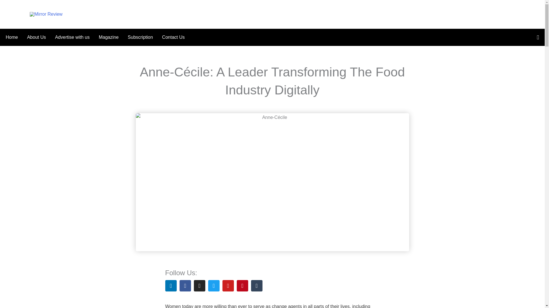  What do you see at coordinates (140, 37) in the screenshot?
I see `Subscription` at bounding box center [140, 37].